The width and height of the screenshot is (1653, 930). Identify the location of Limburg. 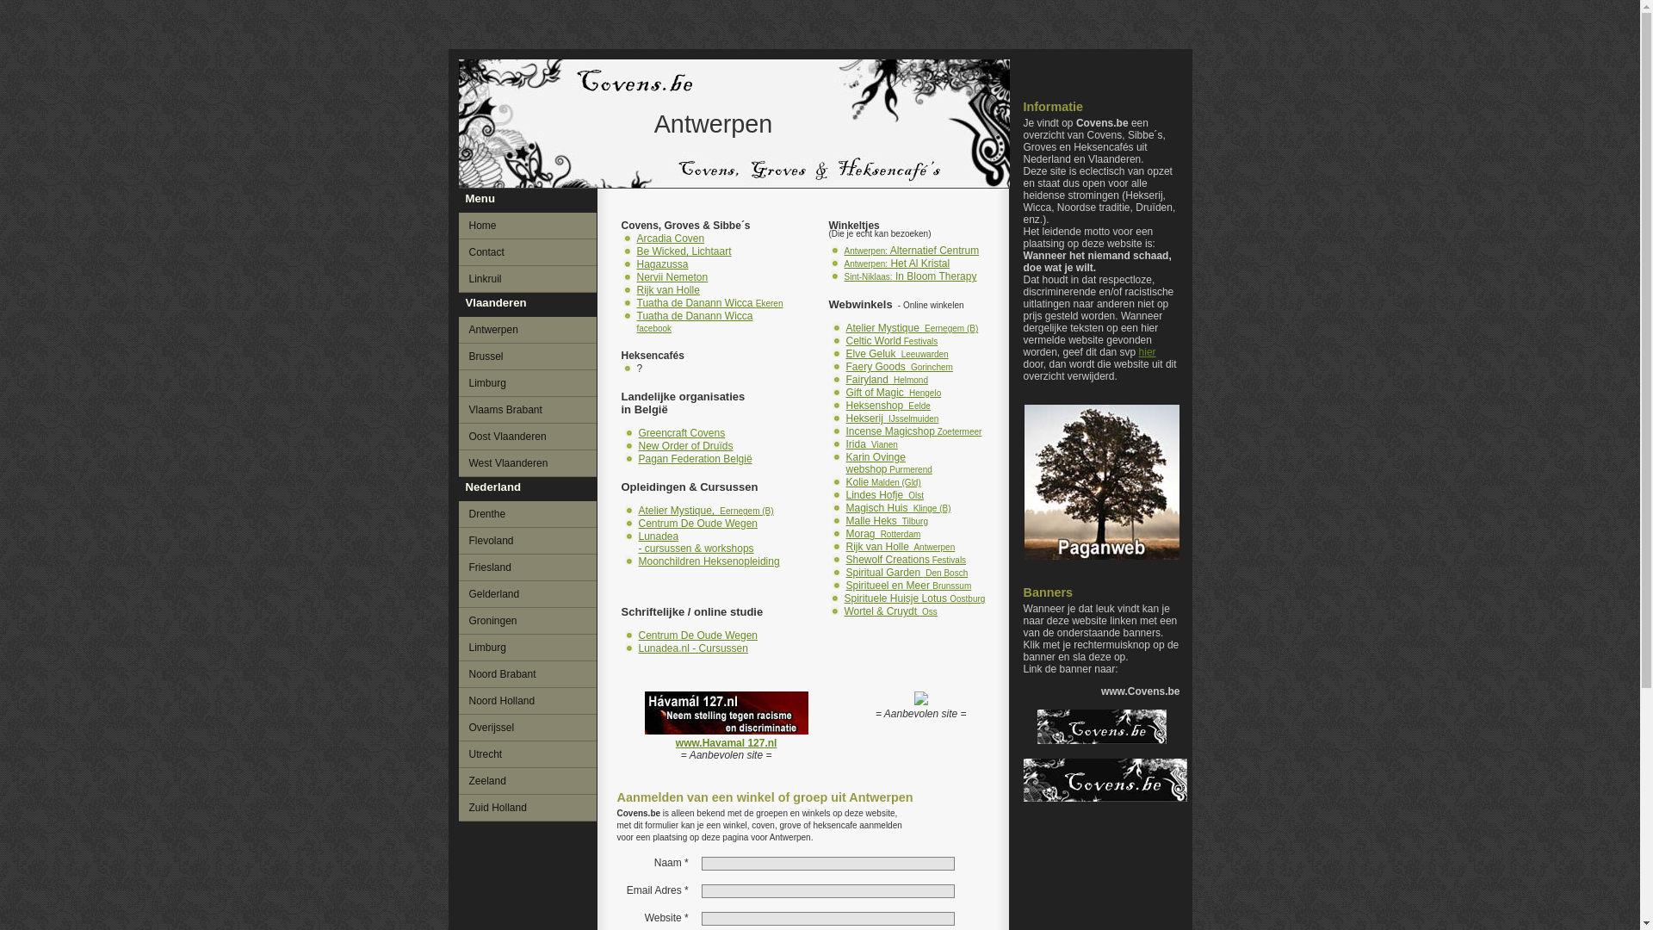
(527, 383).